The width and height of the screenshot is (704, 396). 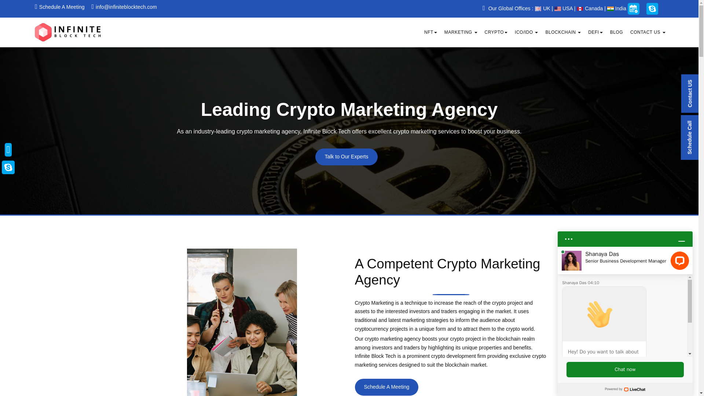 I want to click on Talk to Our Experts, so click(x=346, y=157).